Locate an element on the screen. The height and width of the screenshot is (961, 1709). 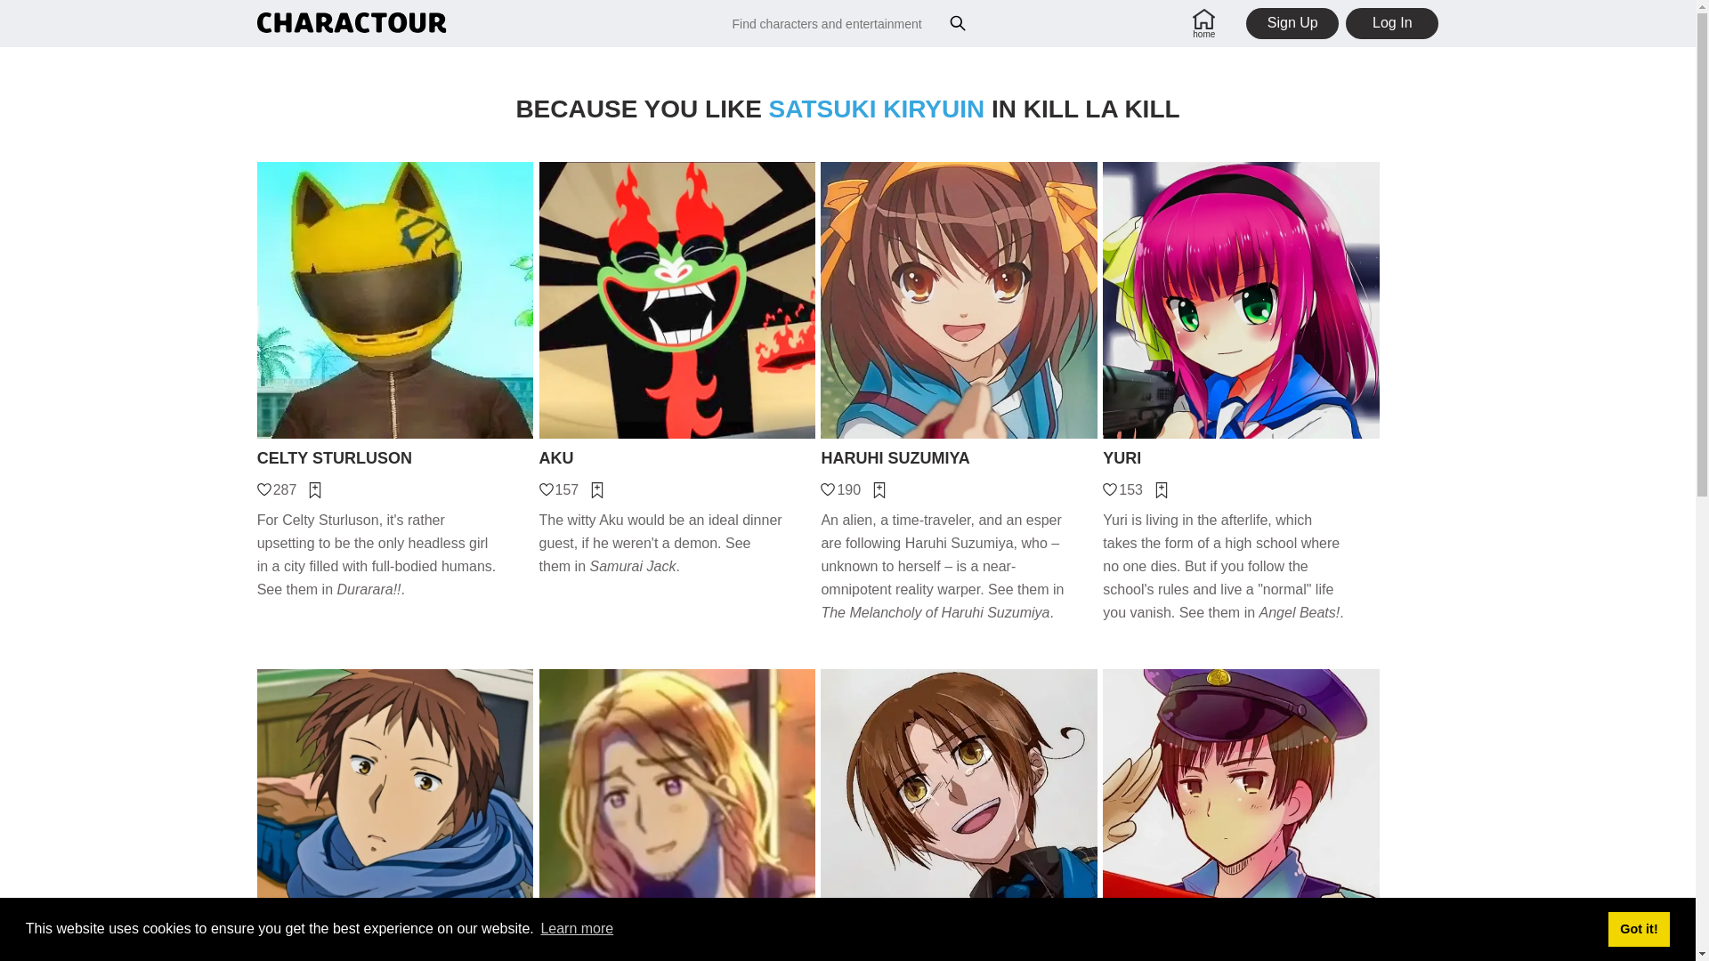
FRANCE is located at coordinates (678, 957).